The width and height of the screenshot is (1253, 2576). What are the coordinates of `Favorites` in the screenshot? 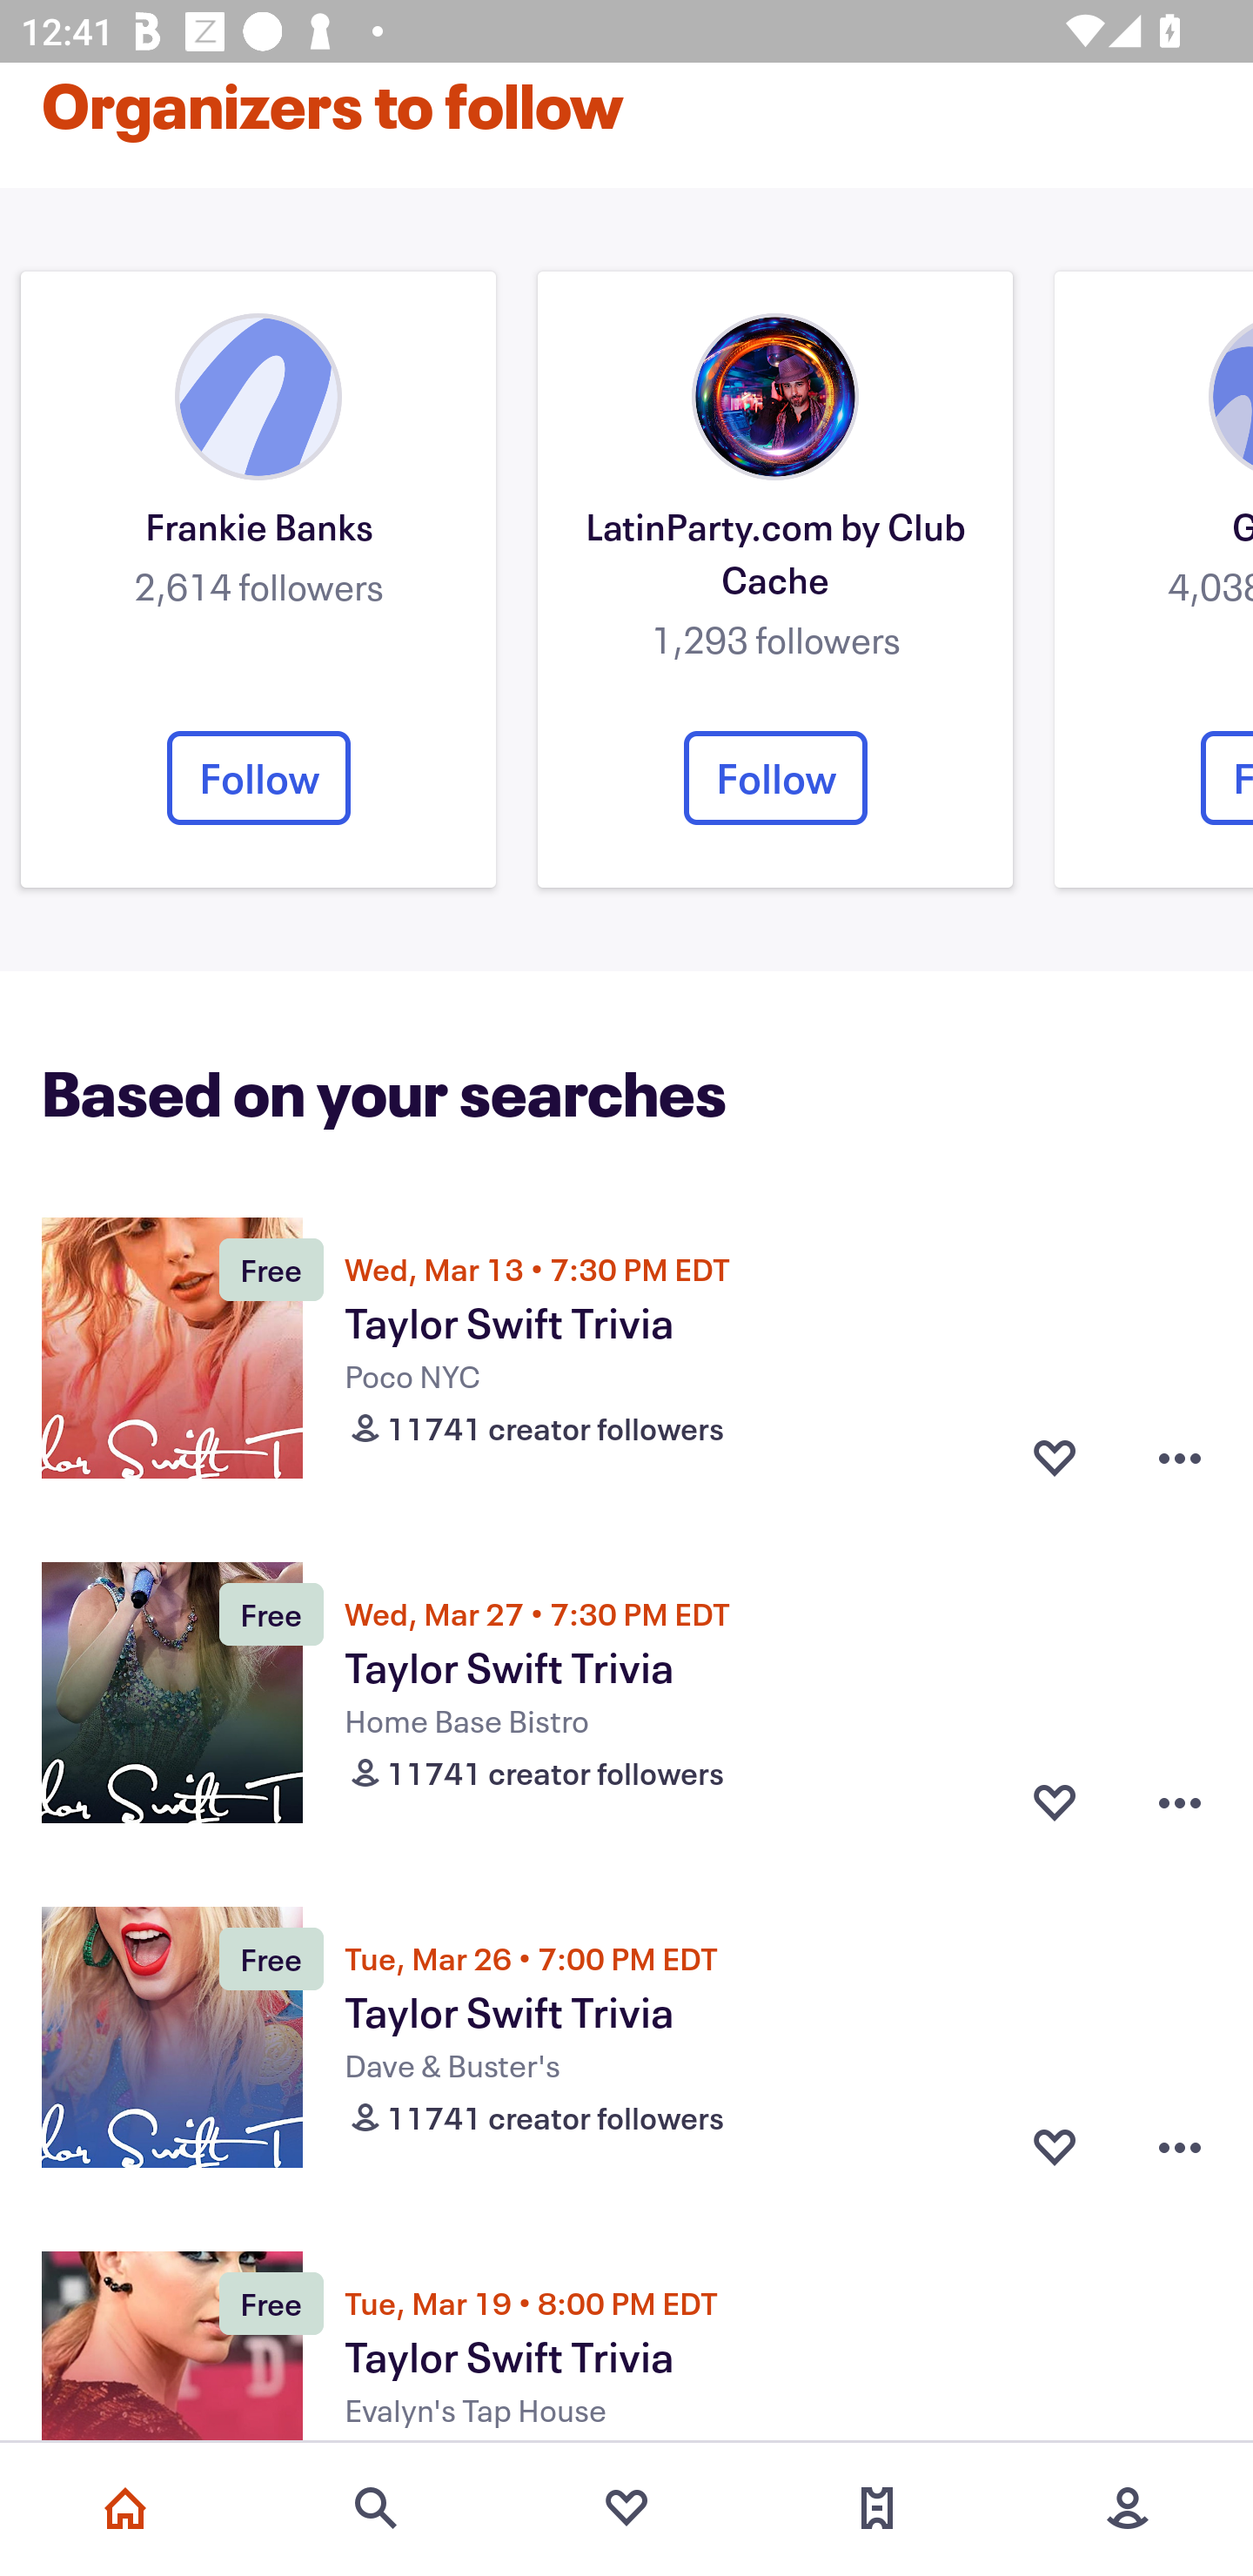 It's located at (626, 2508).